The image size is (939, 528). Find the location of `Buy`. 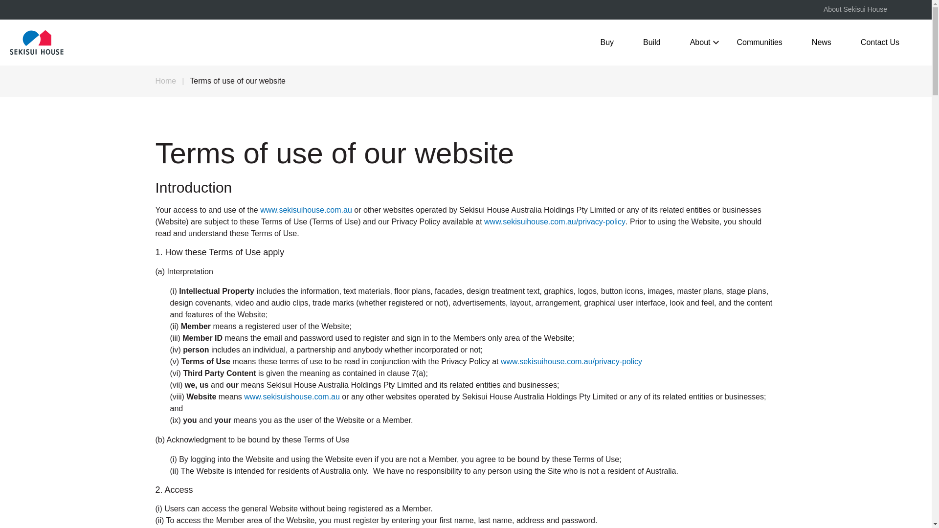

Buy is located at coordinates (607, 42).